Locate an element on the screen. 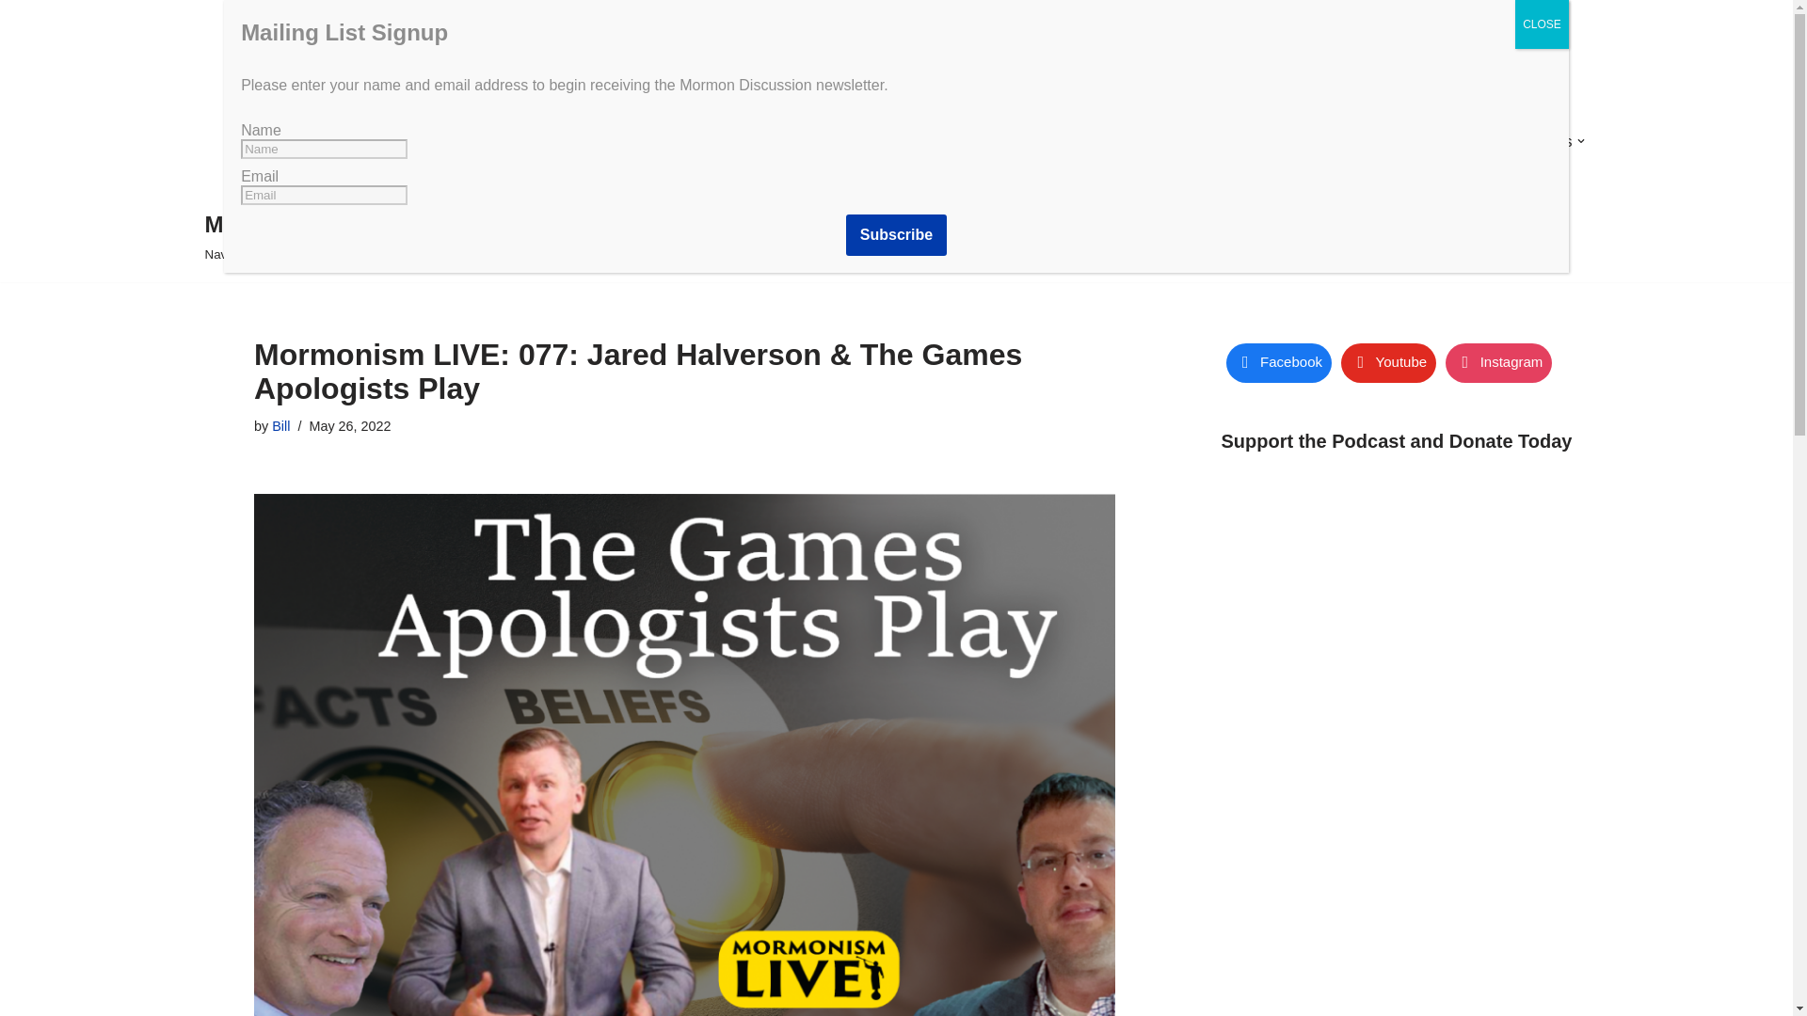  Bill is located at coordinates (280, 425).